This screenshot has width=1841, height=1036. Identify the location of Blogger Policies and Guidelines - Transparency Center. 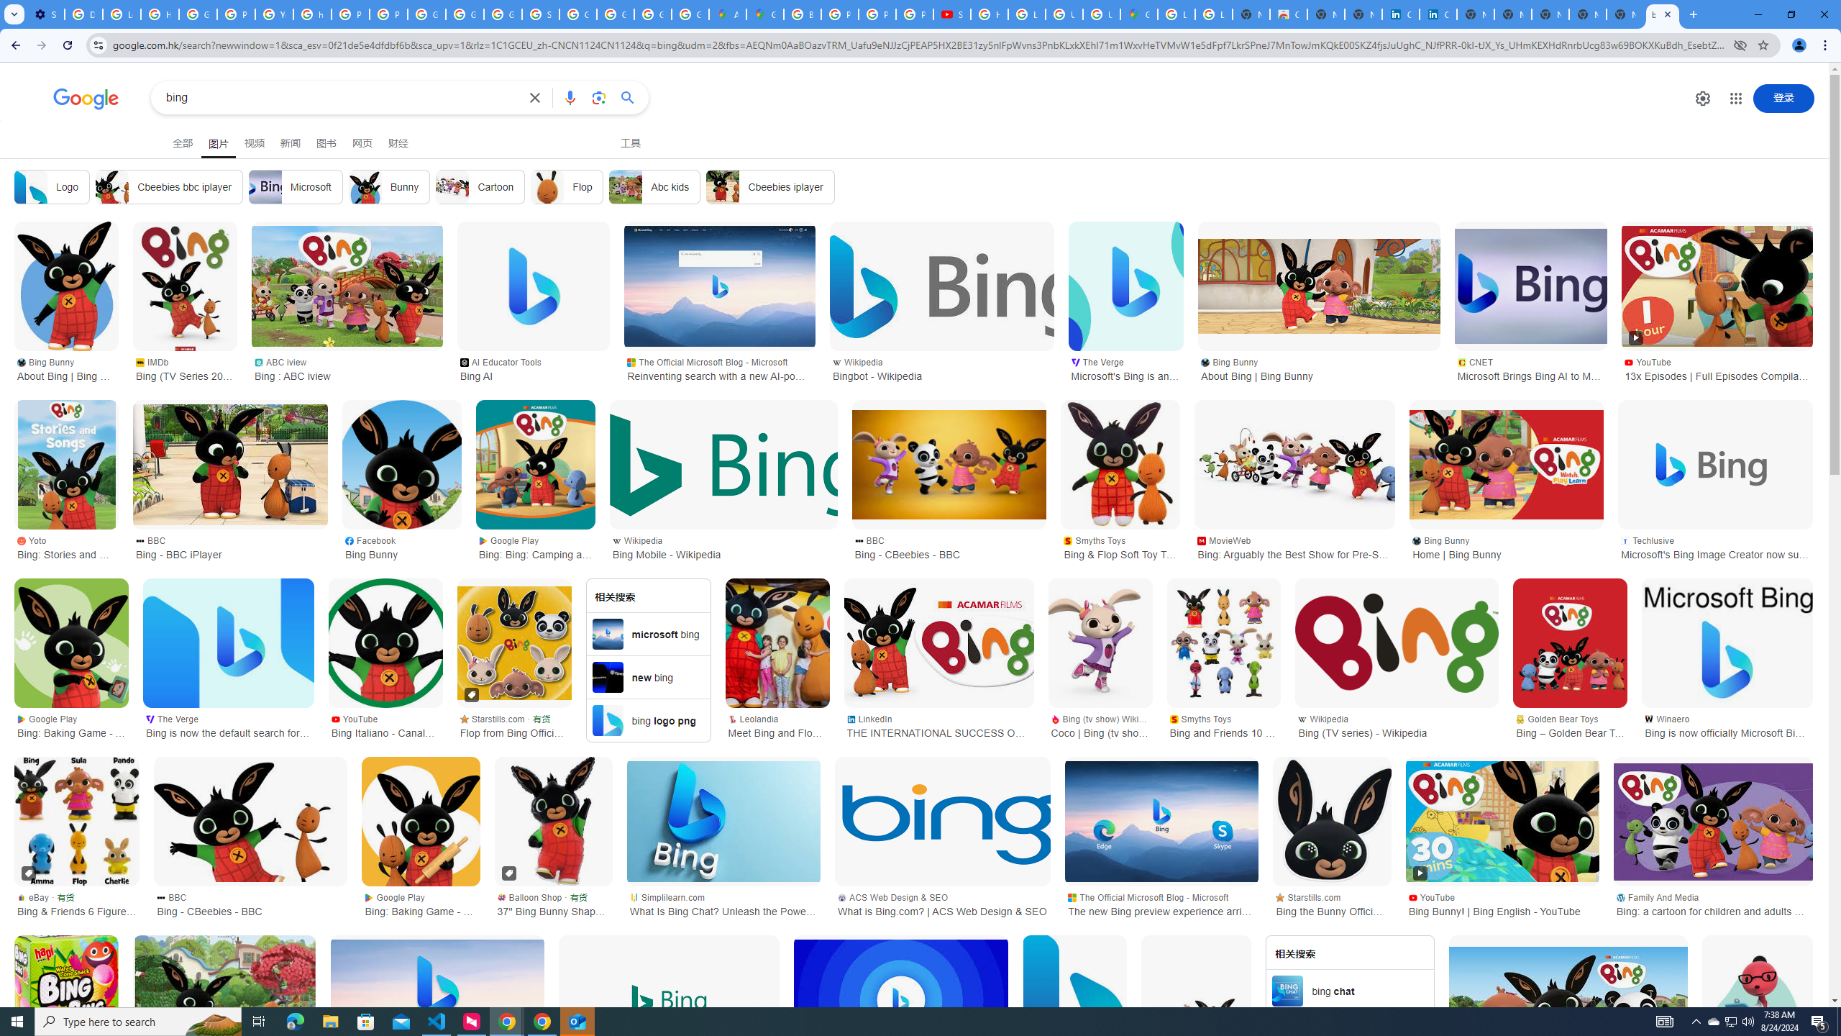
(803, 14).